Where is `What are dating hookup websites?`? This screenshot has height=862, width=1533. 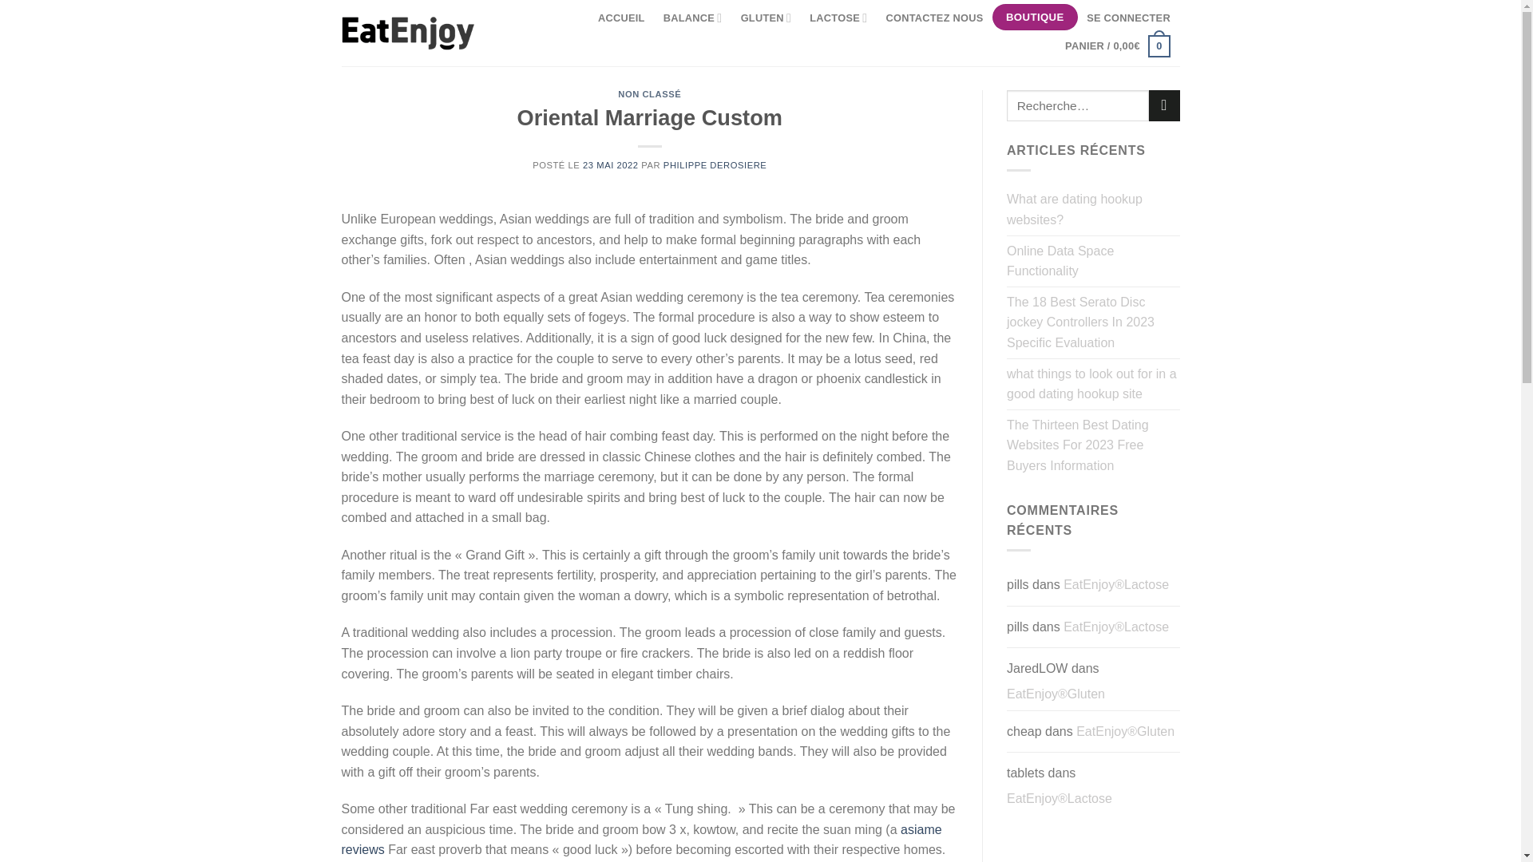 What are dating hookup websites? is located at coordinates (1094, 209).